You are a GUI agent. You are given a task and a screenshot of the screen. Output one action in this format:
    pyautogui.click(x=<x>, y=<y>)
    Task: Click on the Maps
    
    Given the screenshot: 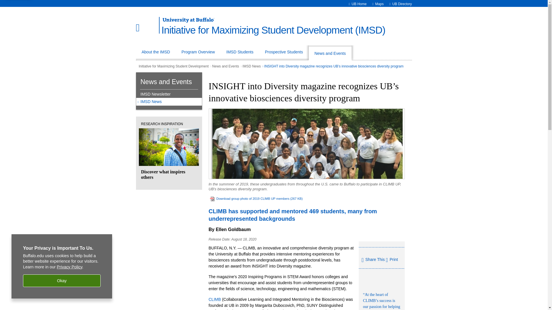 What is the action you would take?
    pyautogui.click(x=379, y=4)
    